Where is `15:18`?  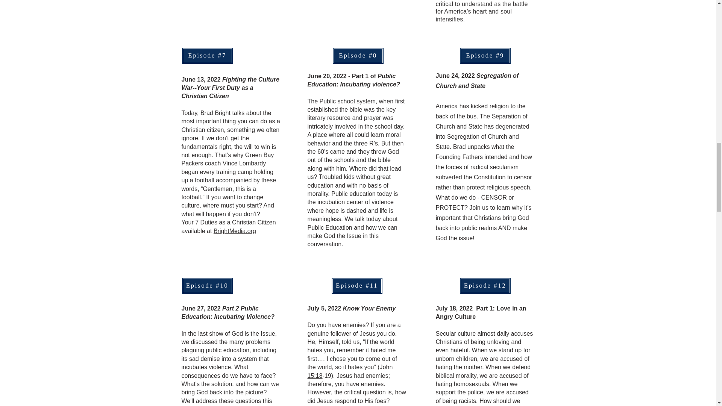 15:18 is located at coordinates (315, 376).